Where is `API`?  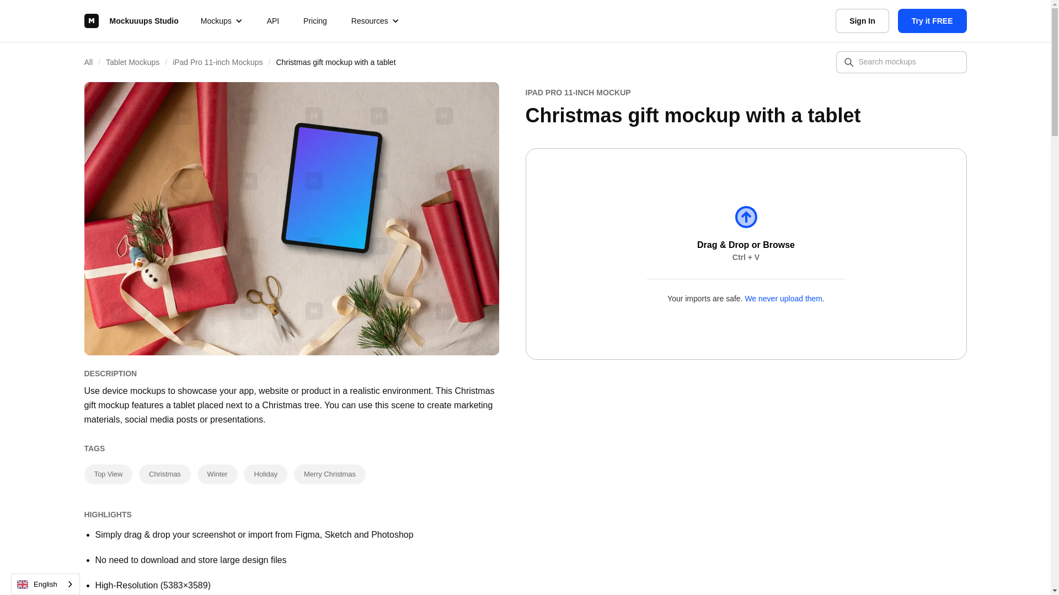
API is located at coordinates (273, 21).